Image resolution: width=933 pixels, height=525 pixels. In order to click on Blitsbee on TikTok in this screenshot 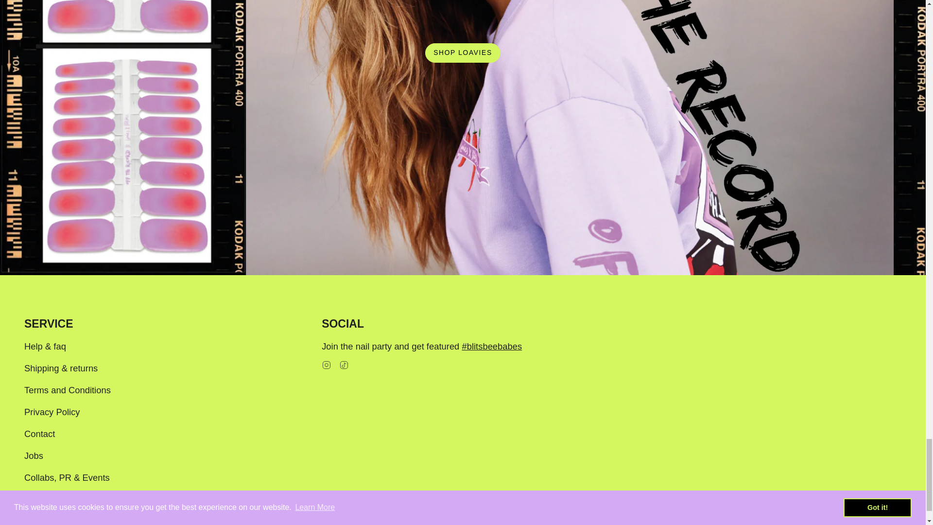, I will do `click(344, 364)`.